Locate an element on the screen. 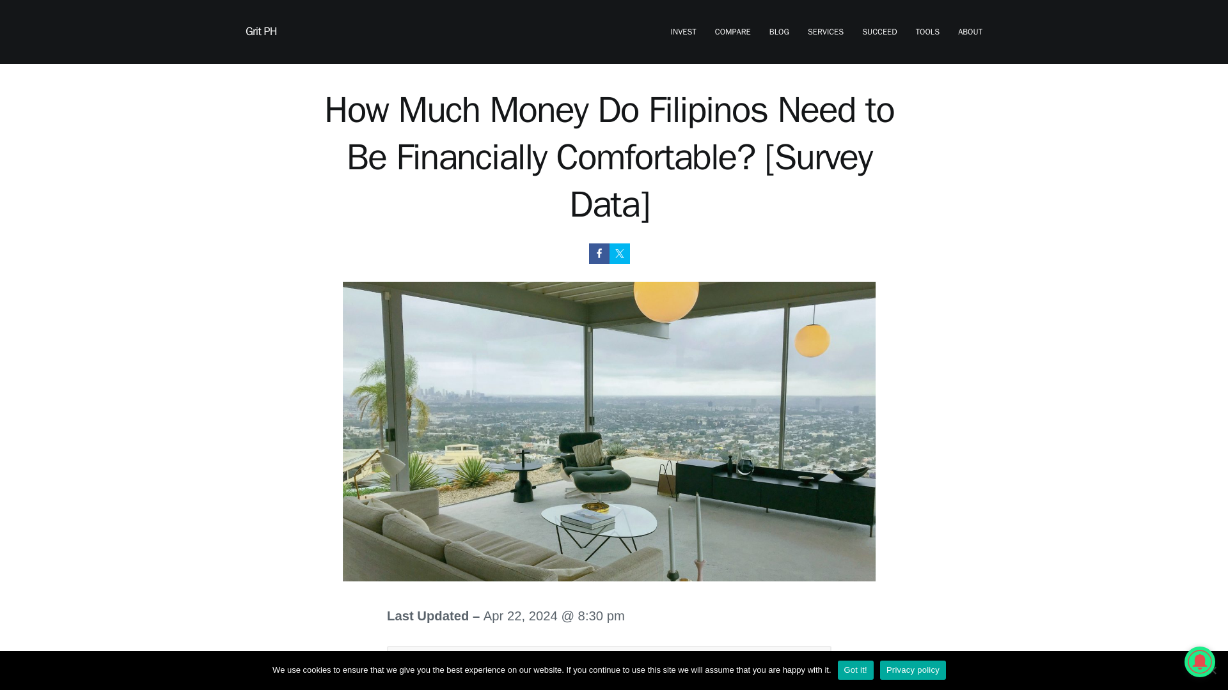 The height and width of the screenshot is (690, 1228). BLOG is located at coordinates (779, 32).